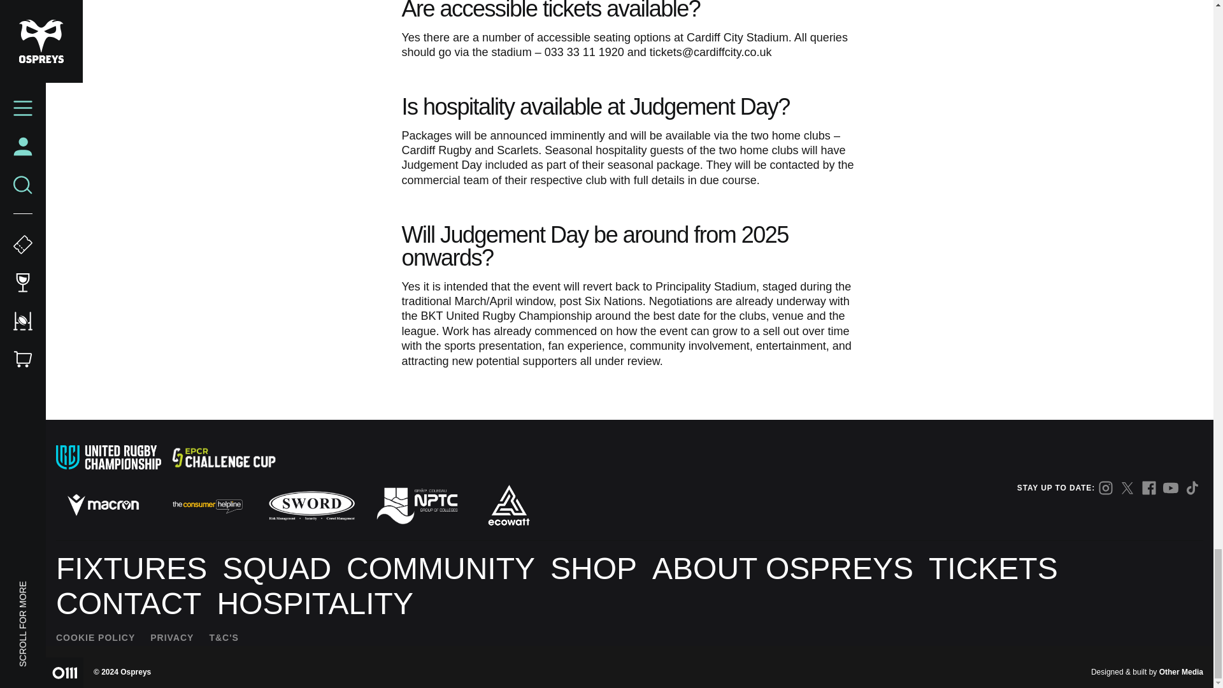 This screenshot has width=1223, height=688. Describe the element at coordinates (103, 505) in the screenshot. I see `Macron` at that location.